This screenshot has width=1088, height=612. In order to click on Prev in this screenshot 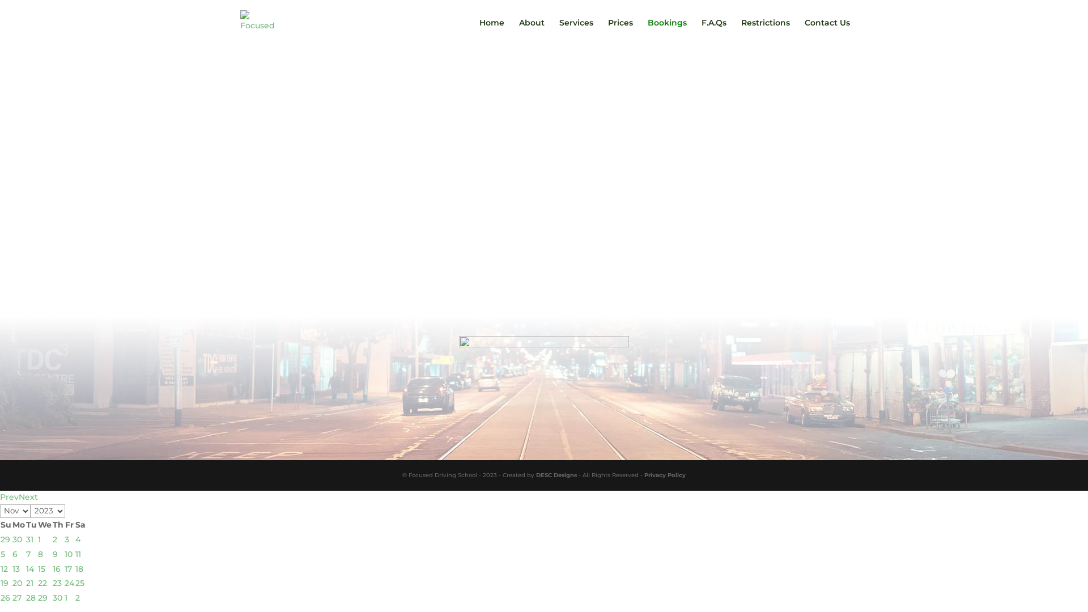, I will do `click(9, 497)`.